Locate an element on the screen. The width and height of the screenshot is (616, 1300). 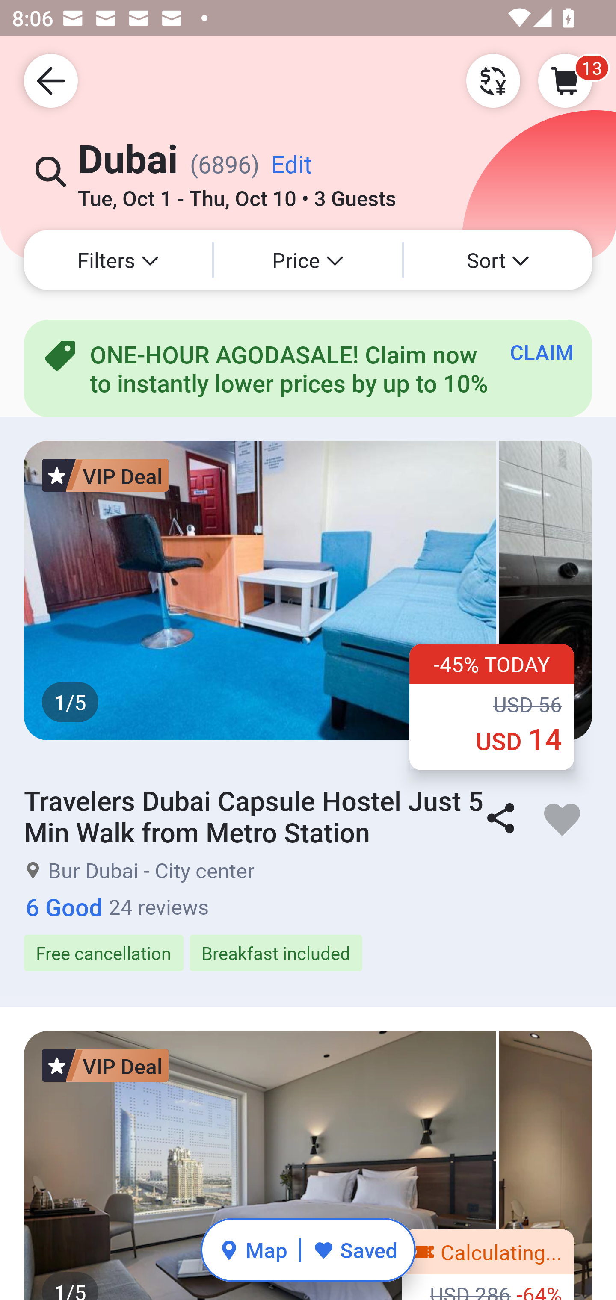
Price is located at coordinates (308, 260).